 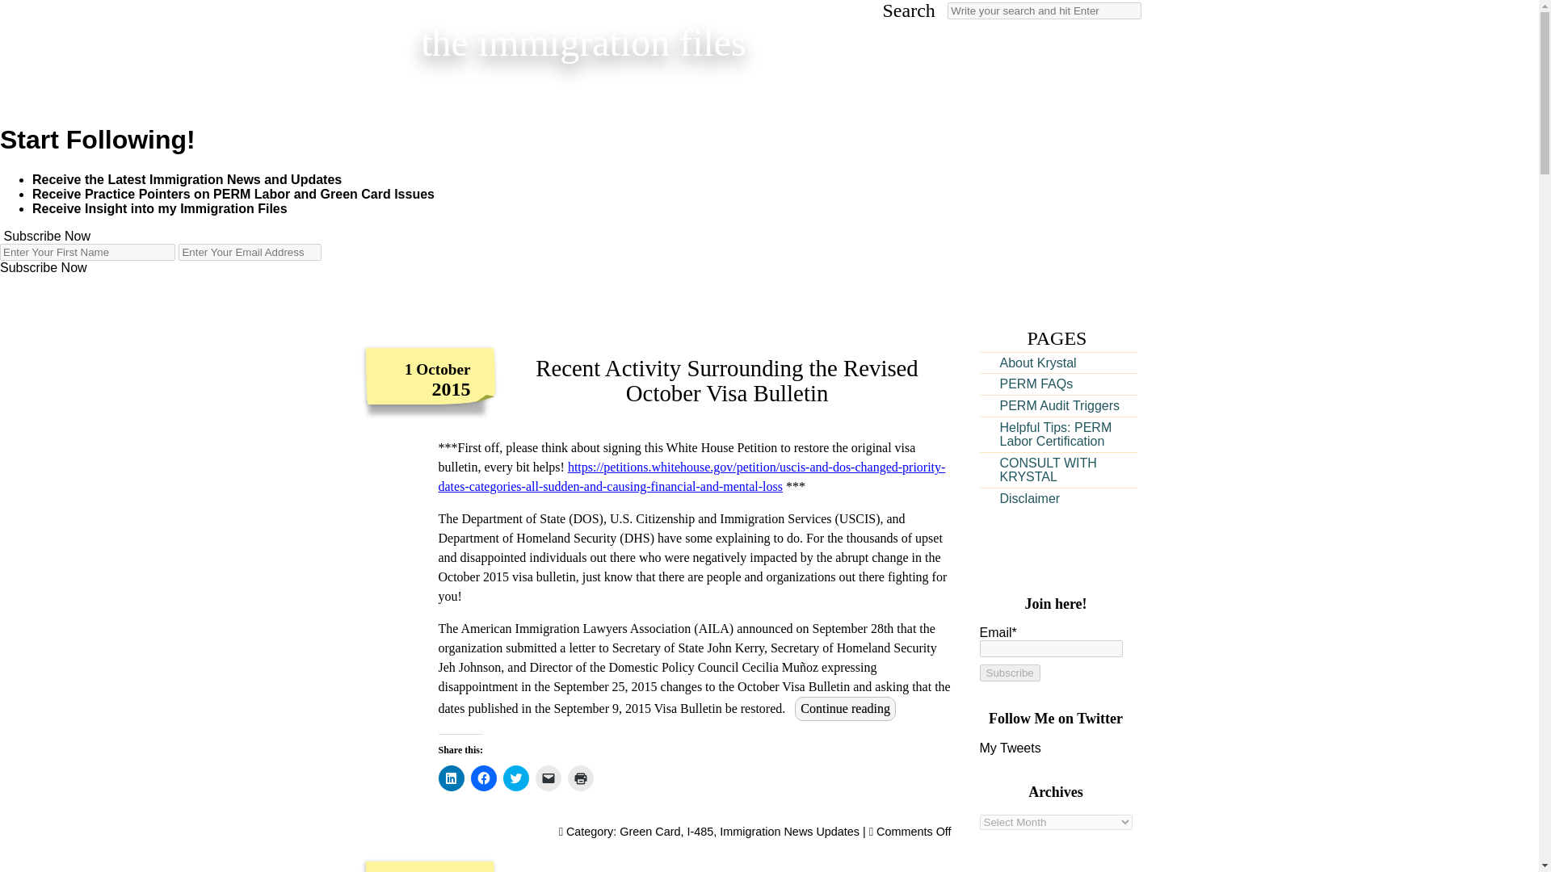 I want to click on Click to share on Facebook, so click(x=483, y=778).